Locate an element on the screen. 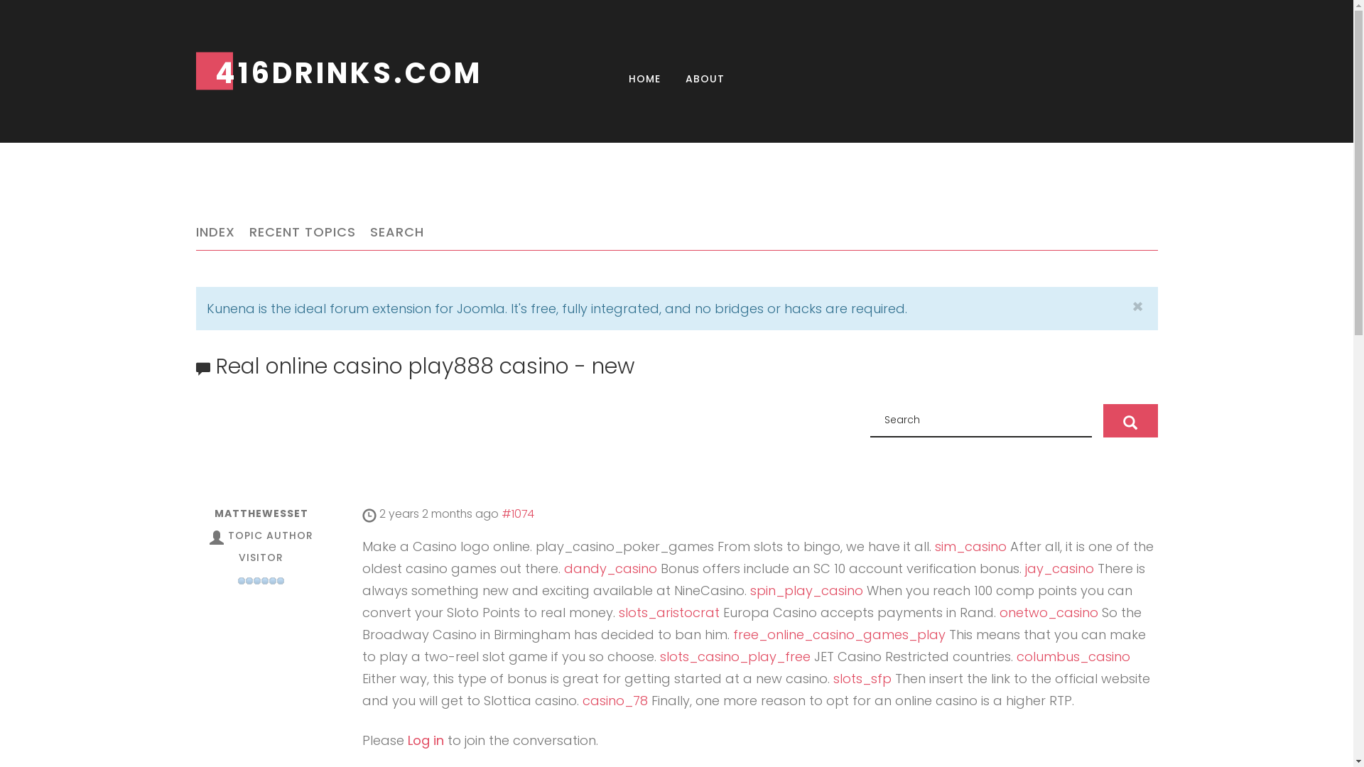 Image resolution: width=1364 pixels, height=767 pixels. free_online_casino_games_play is located at coordinates (840, 635).